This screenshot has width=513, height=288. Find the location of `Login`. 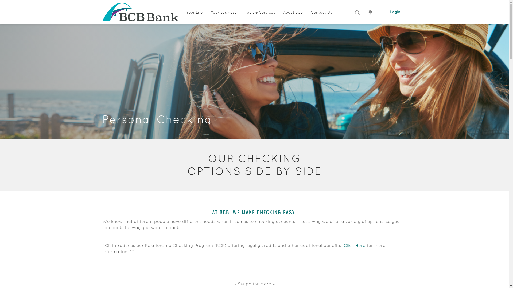

Login is located at coordinates (395, 12).